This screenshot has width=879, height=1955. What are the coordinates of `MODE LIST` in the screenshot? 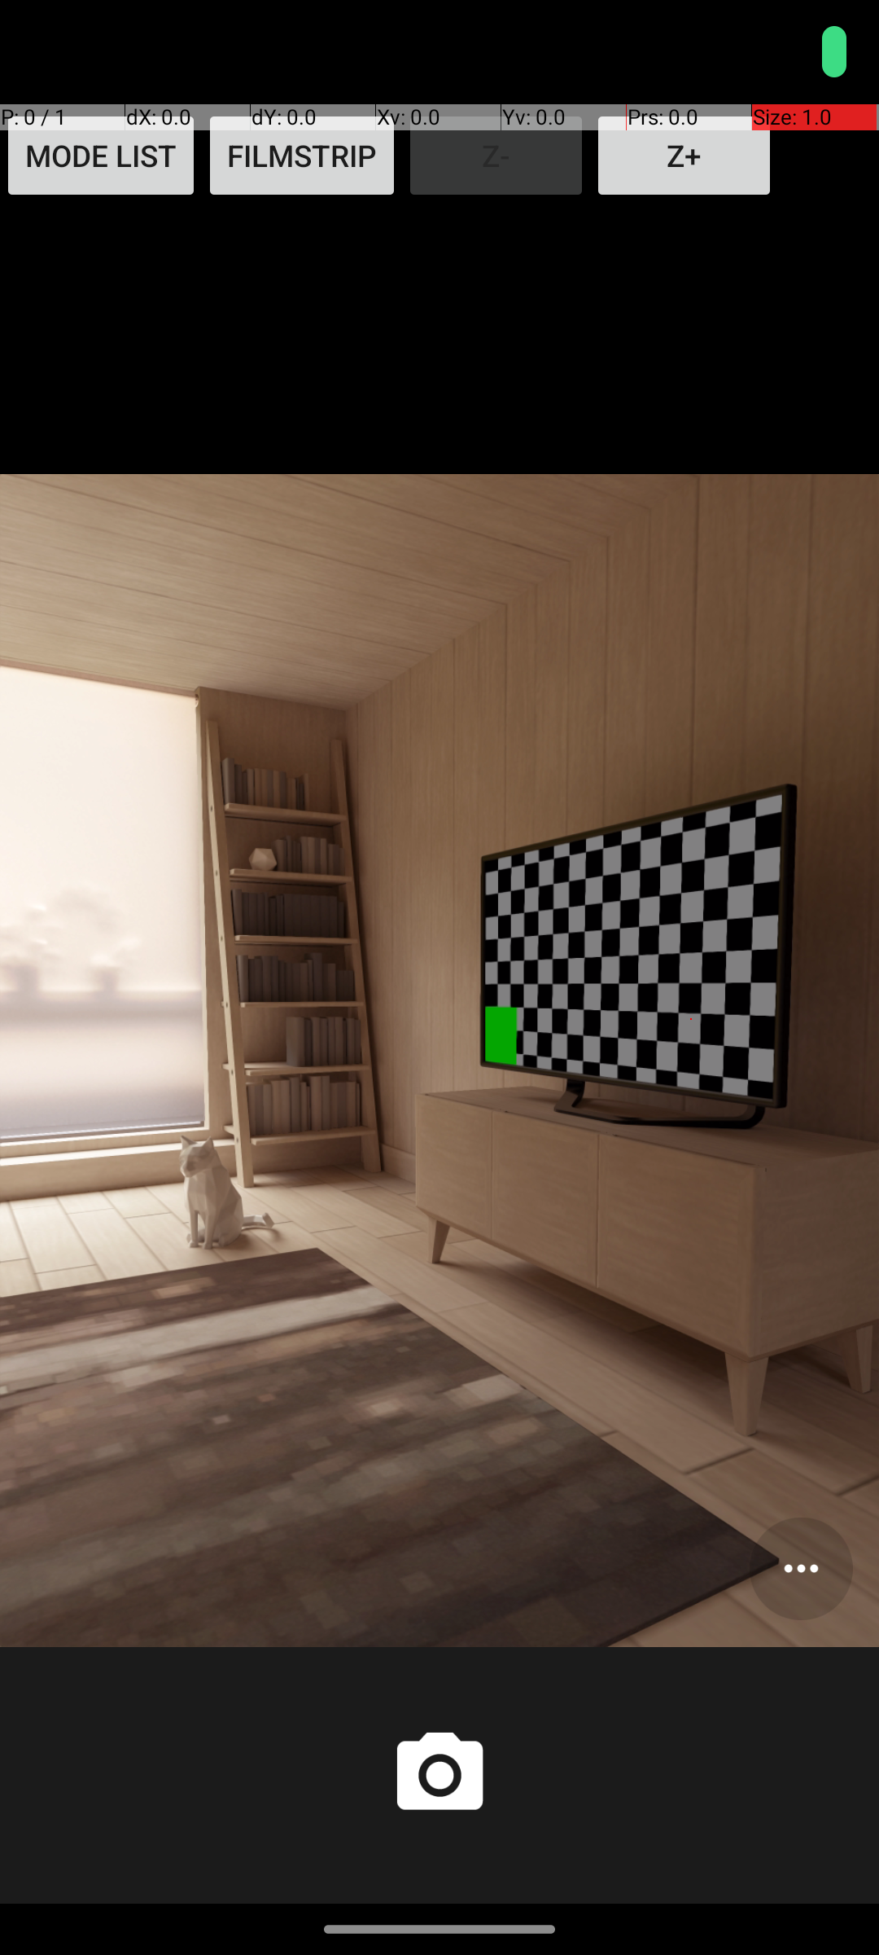 It's located at (101, 156).